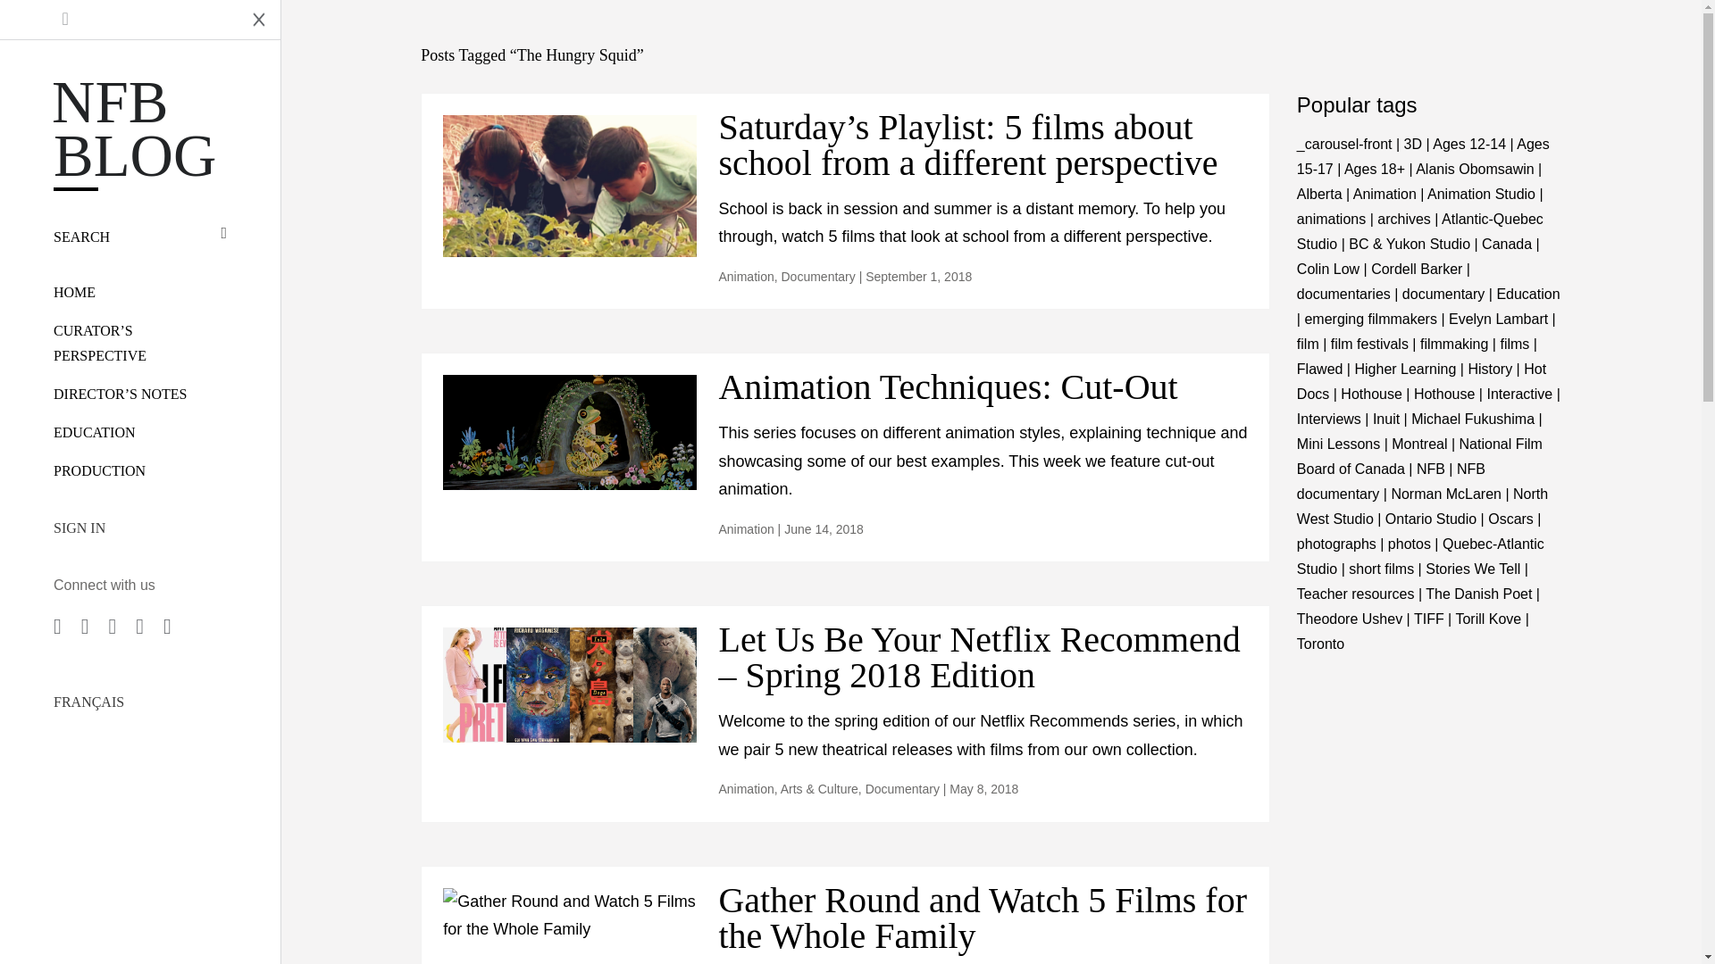 Image resolution: width=1715 pixels, height=964 pixels. What do you see at coordinates (1331, 218) in the screenshot?
I see `animations` at bounding box center [1331, 218].